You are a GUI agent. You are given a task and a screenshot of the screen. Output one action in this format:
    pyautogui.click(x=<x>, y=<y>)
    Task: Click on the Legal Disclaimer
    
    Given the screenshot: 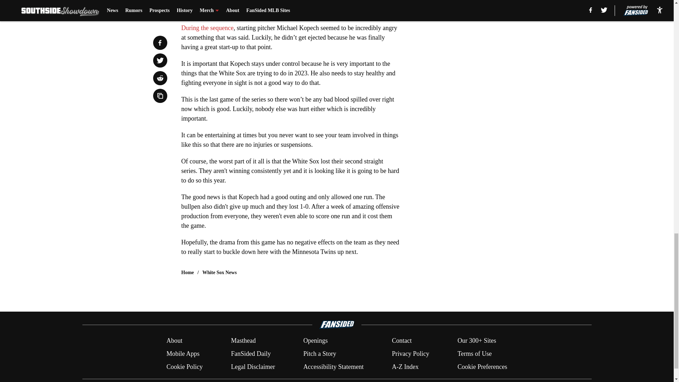 What is the action you would take?
    pyautogui.click(x=253, y=366)
    